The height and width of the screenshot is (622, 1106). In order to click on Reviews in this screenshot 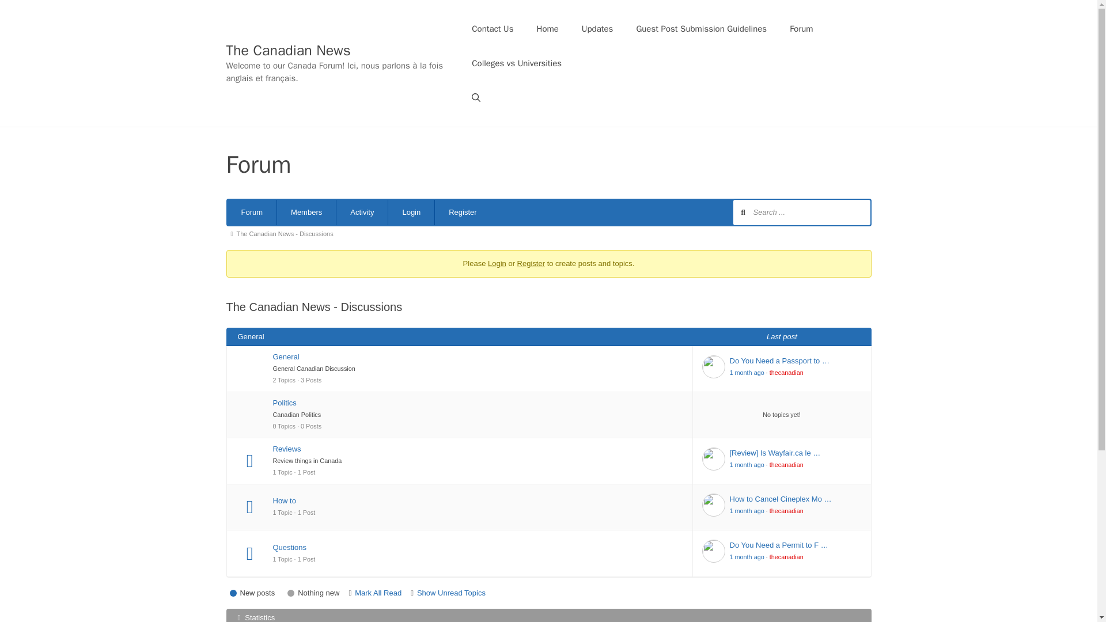, I will do `click(478, 449)`.